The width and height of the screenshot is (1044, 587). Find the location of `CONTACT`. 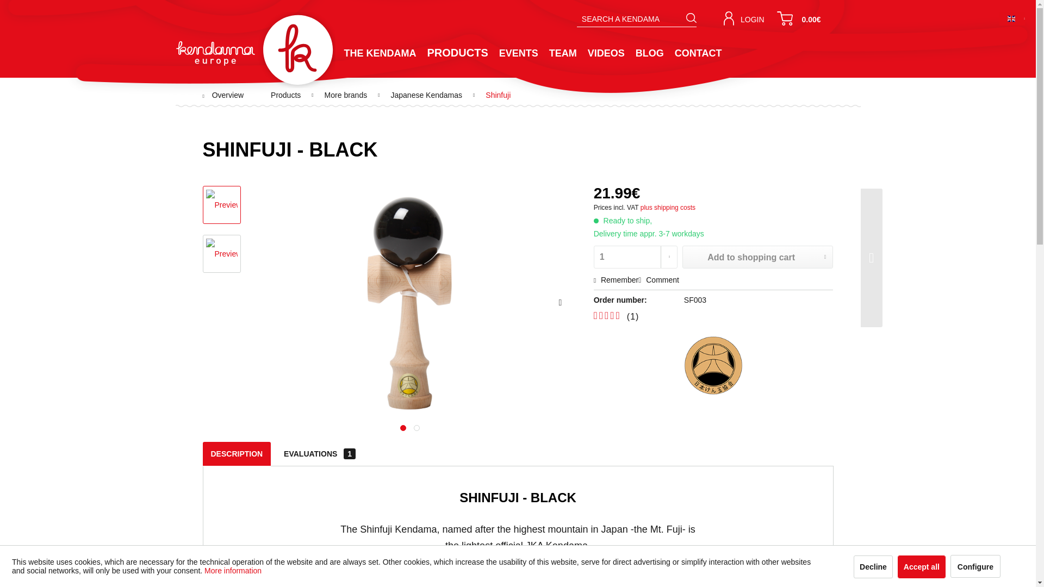

CONTACT is located at coordinates (698, 59).